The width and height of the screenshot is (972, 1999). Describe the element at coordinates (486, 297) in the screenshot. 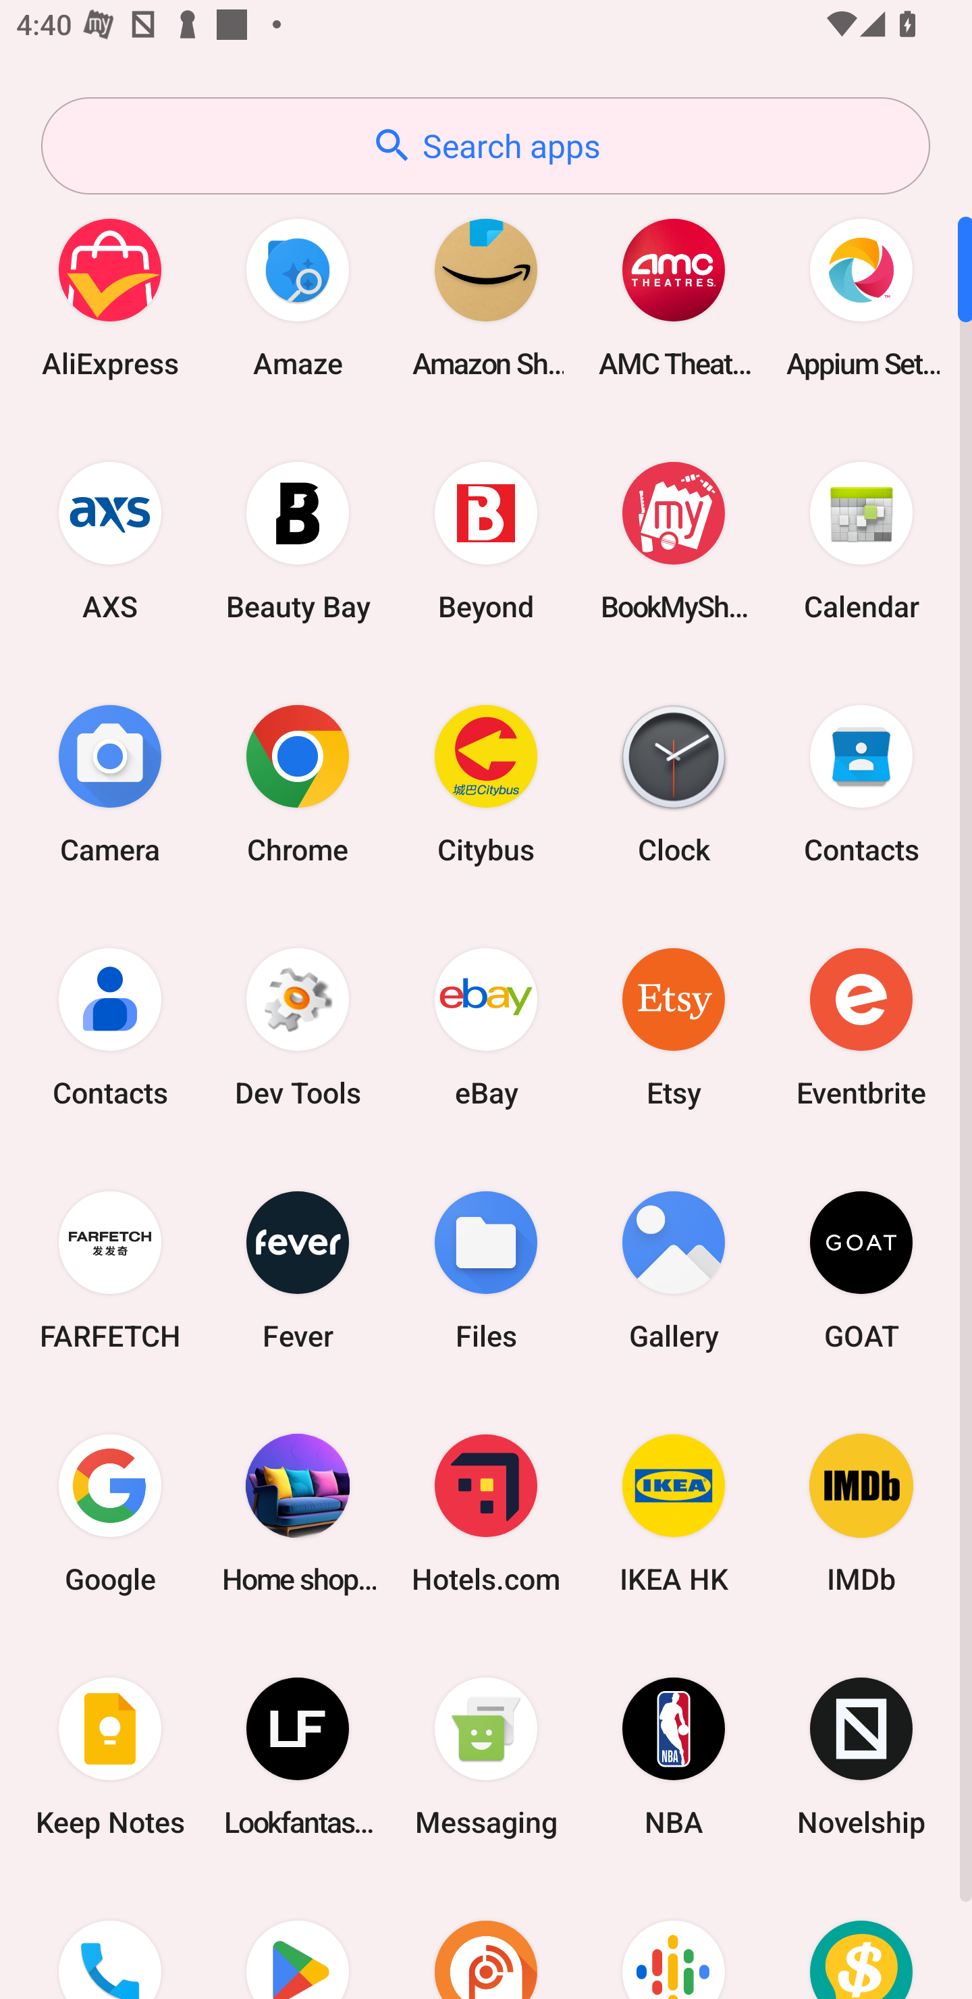

I see `Amazon Shopping` at that location.